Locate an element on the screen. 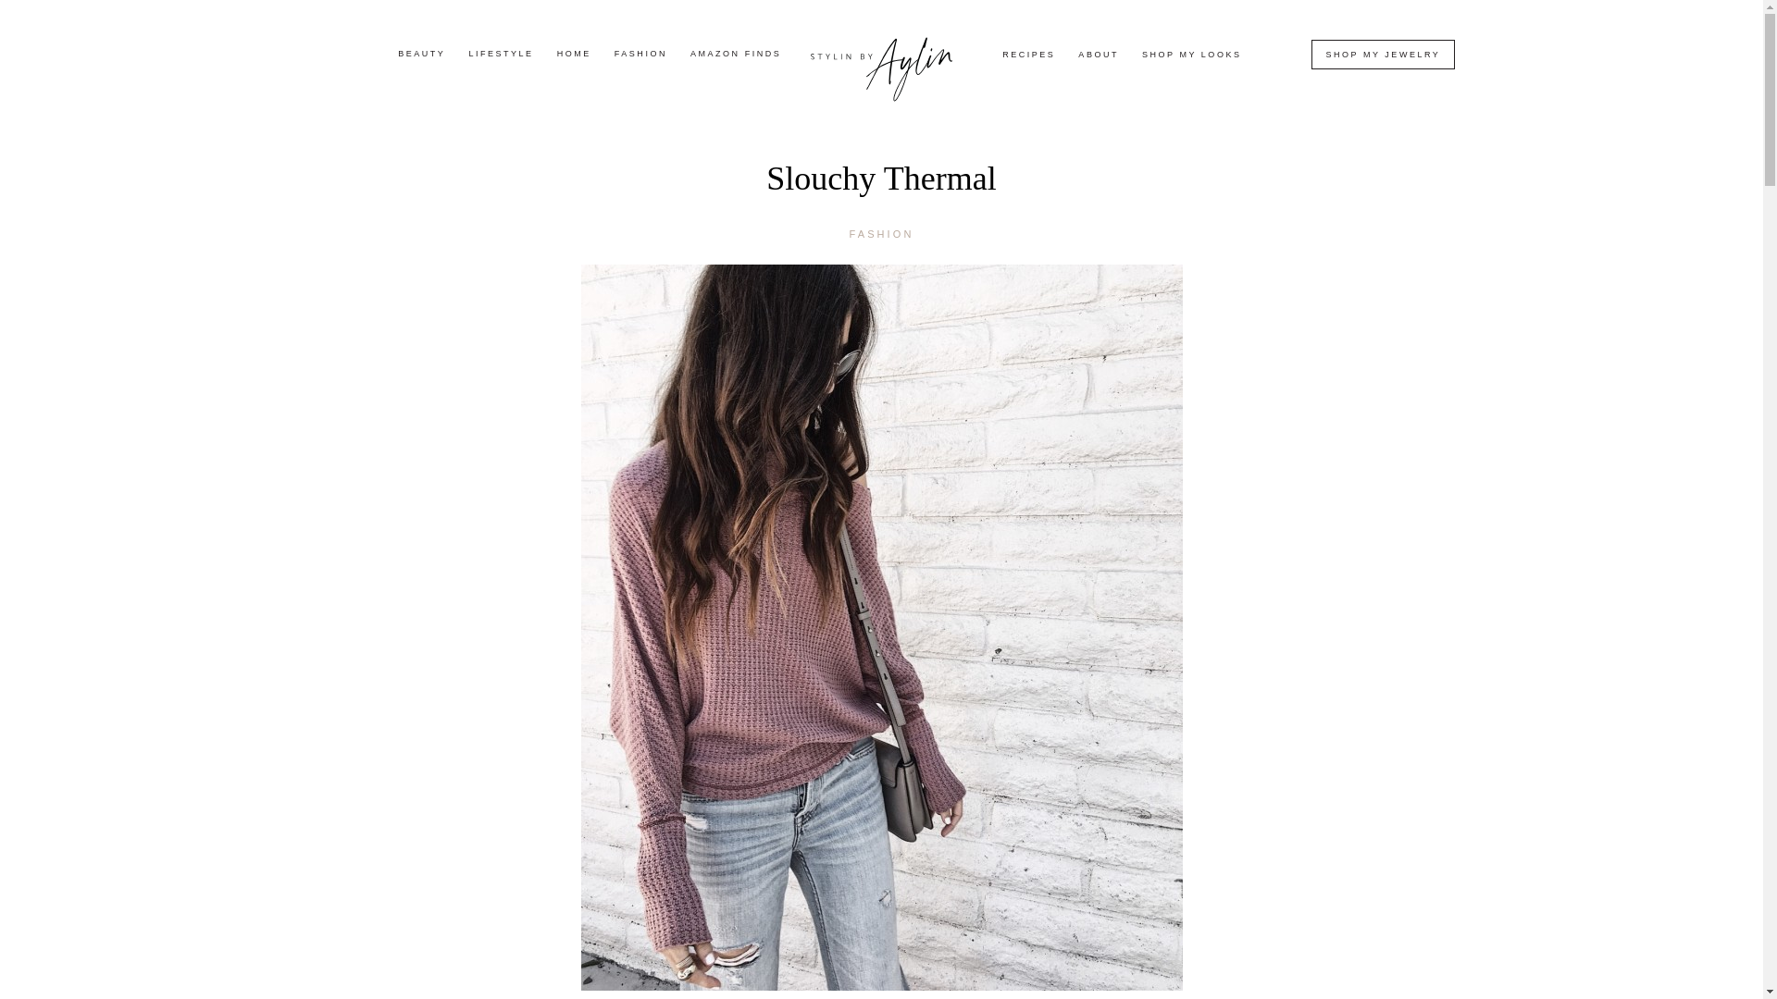  ABOUT is located at coordinates (1099, 55).